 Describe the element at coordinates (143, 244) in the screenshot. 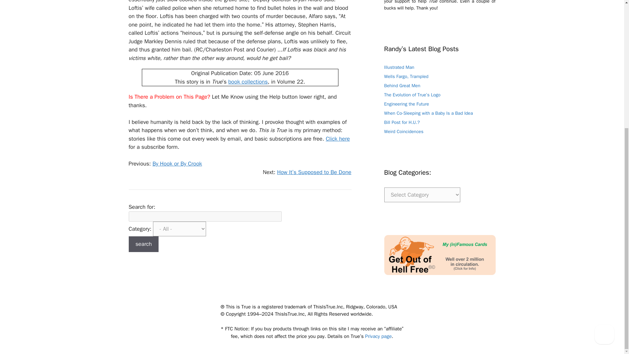

I see `search` at that location.